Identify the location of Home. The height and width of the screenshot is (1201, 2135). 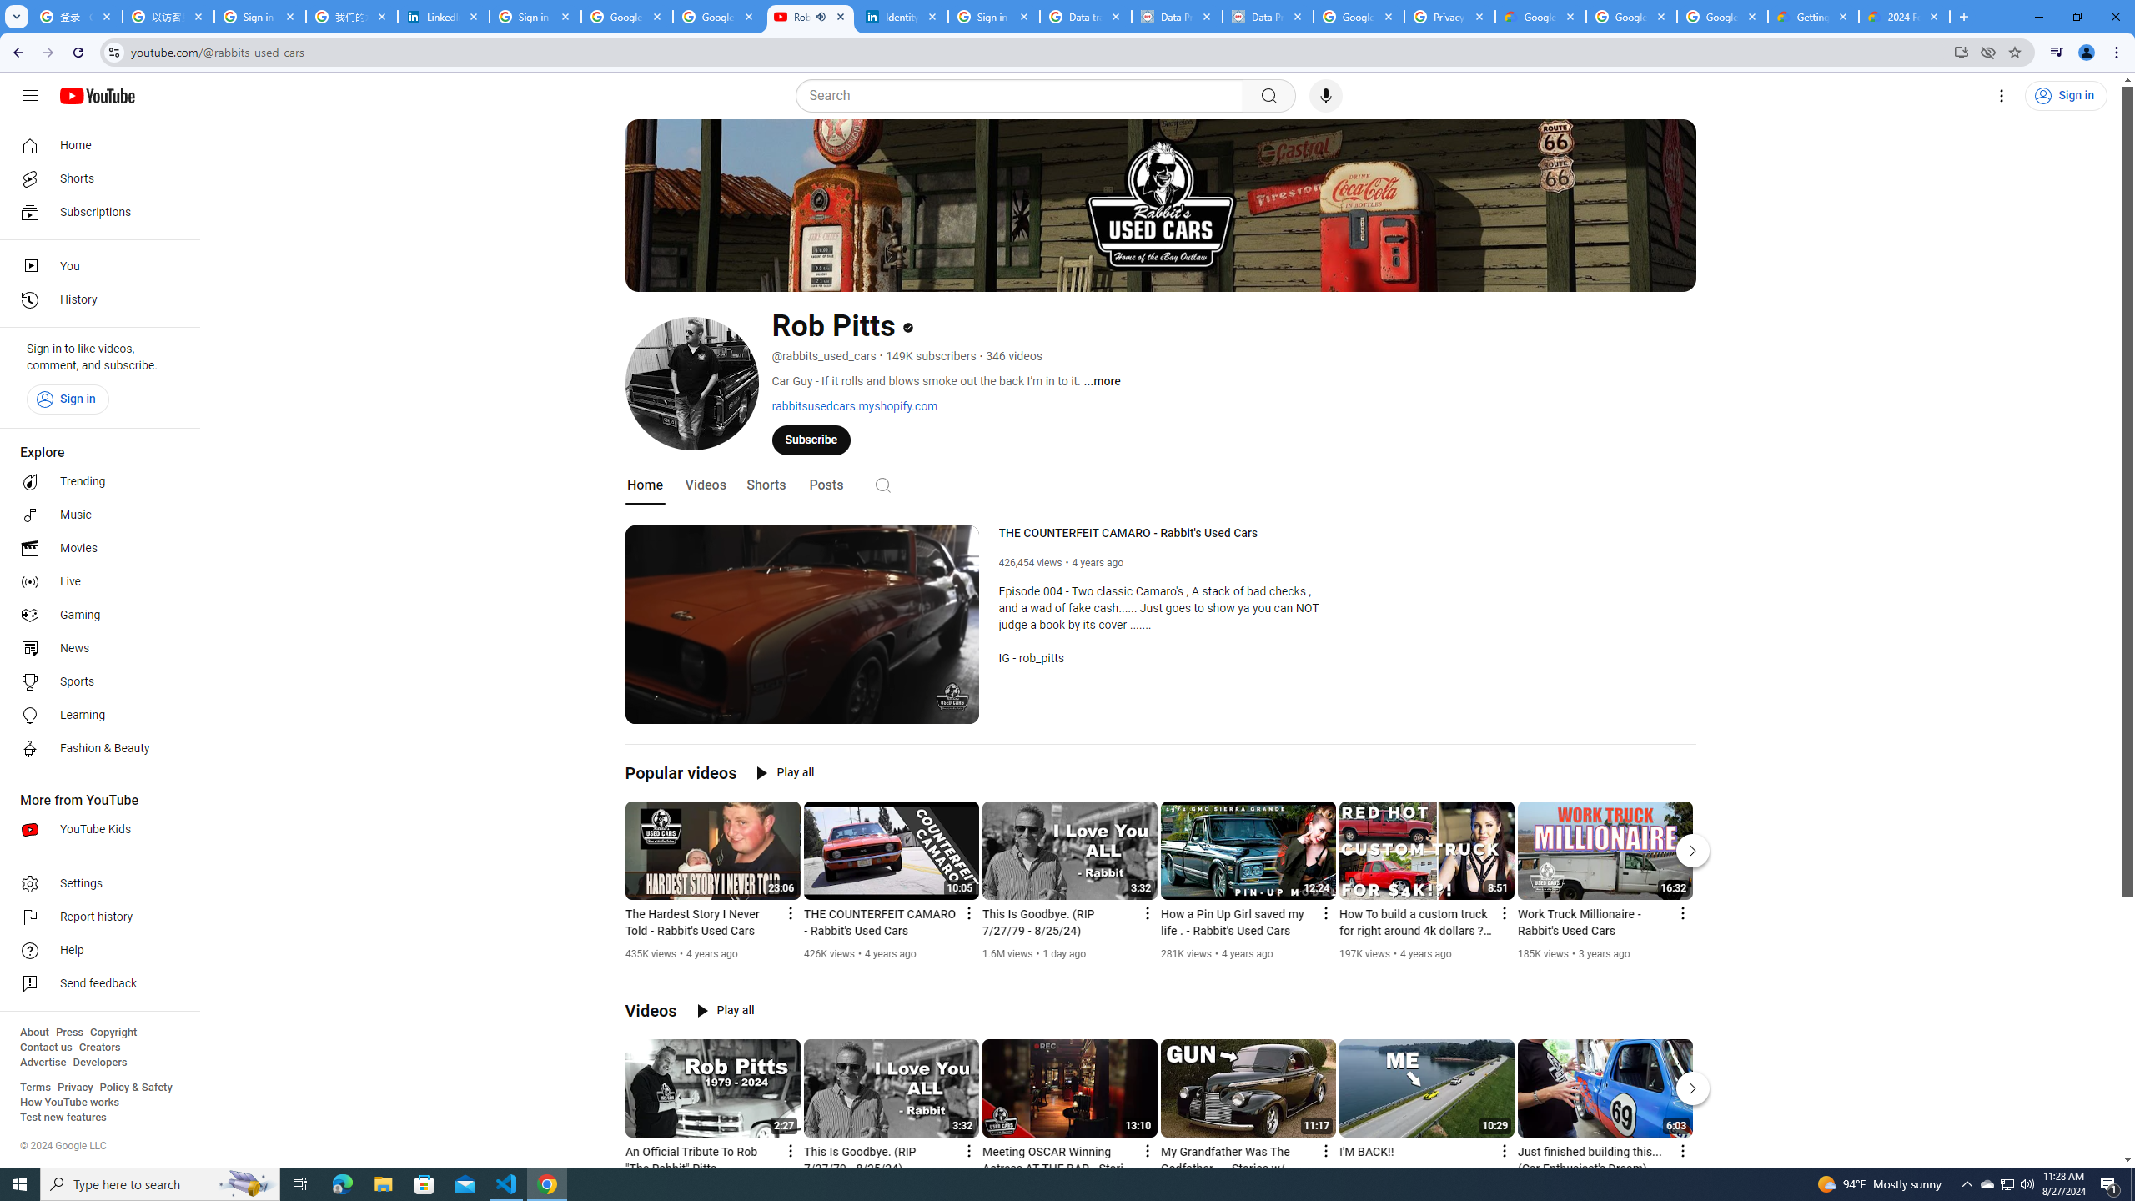
(95, 145).